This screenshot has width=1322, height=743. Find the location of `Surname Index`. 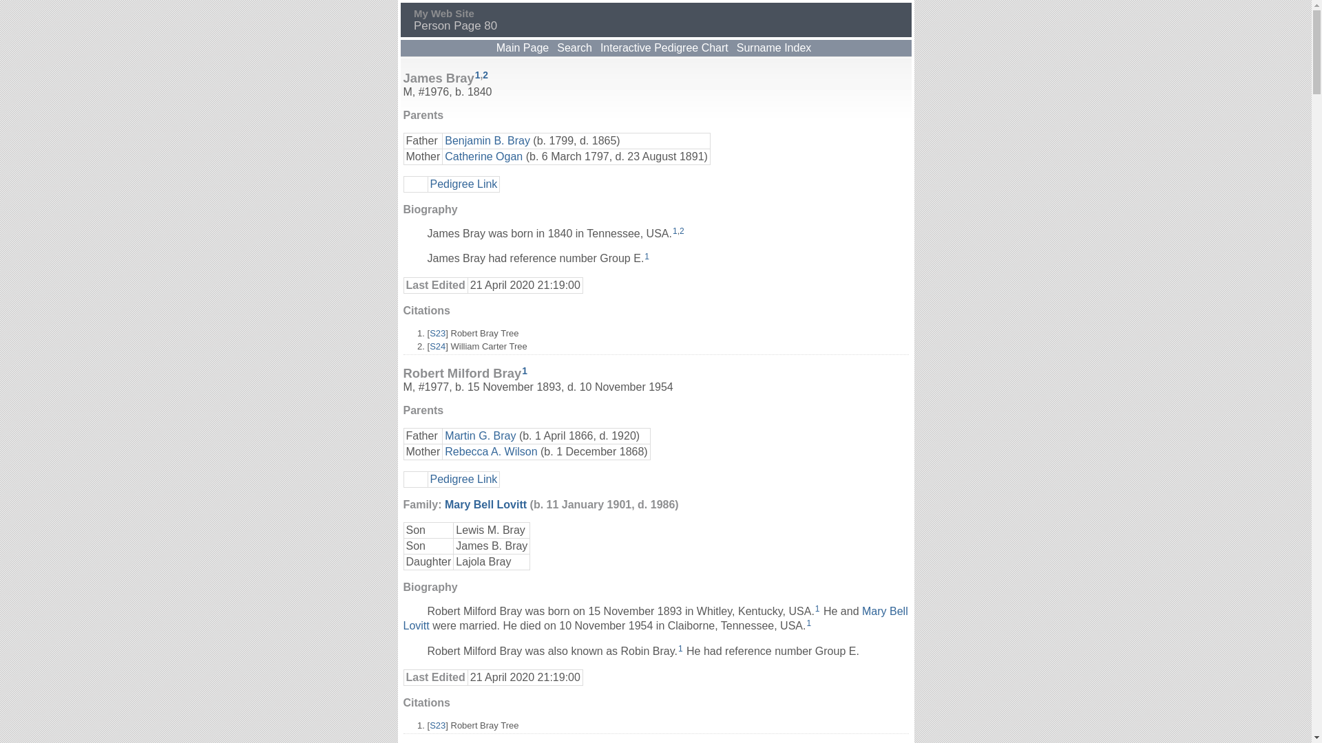

Surname Index is located at coordinates (774, 48).